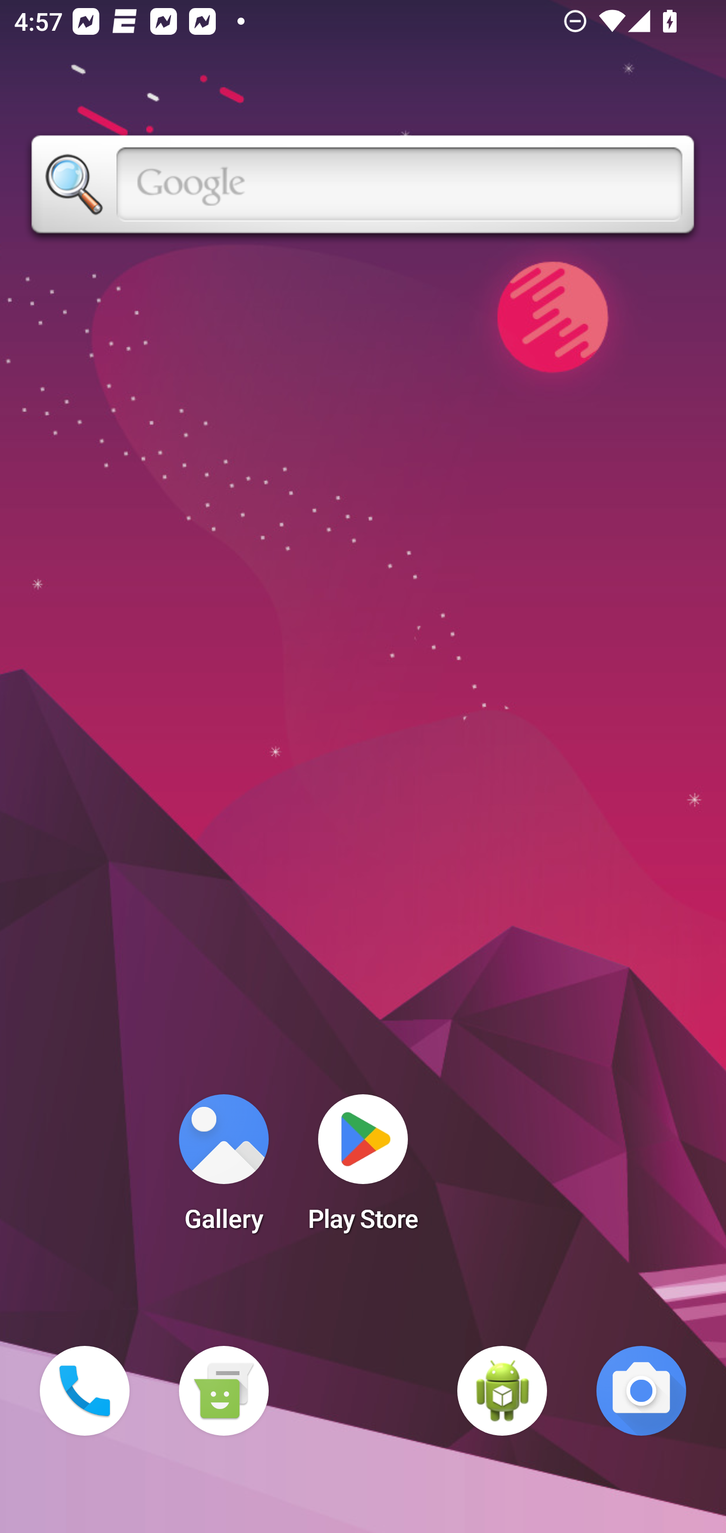 This screenshot has height=1533, width=726. I want to click on Camera, so click(641, 1391).